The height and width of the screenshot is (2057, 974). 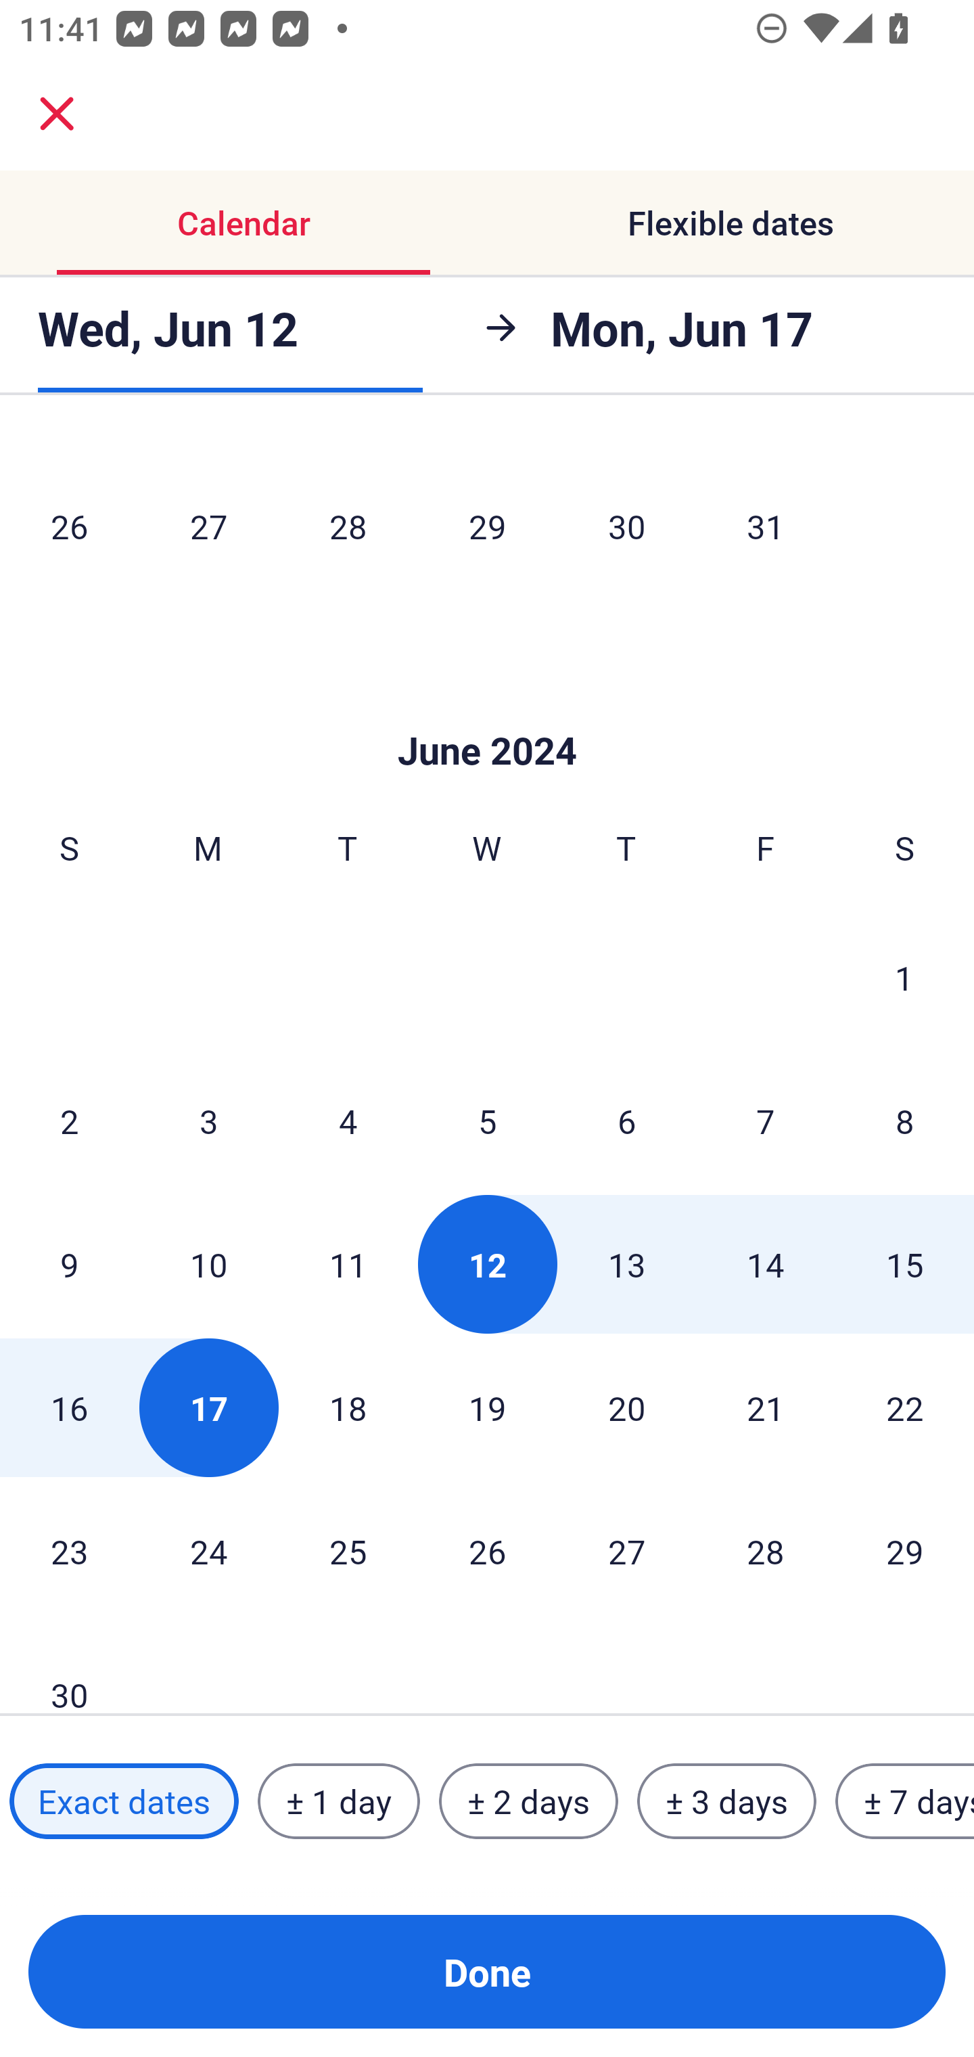 What do you see at coordinates (487, 1972) in the screenshot?
I see `Done` at bounding box center [487, 1972].